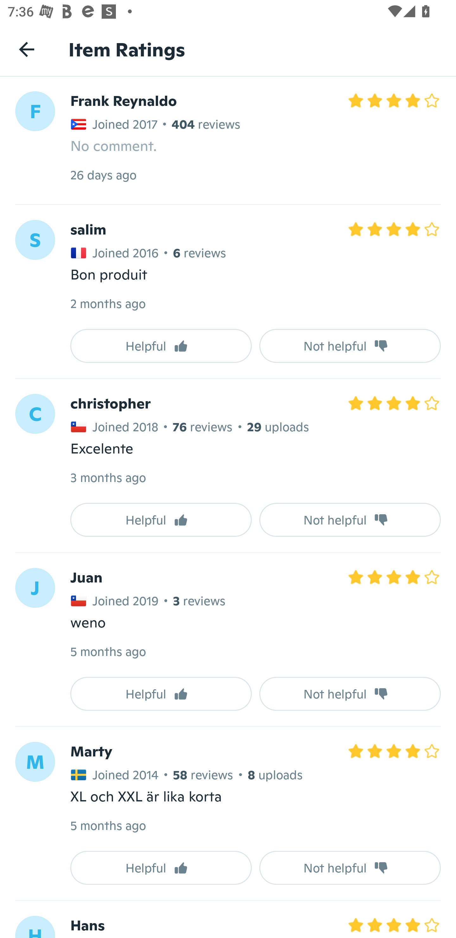 The width and height of the screenshot is (456, 938). I want to click on Marty, so click(91, 751).